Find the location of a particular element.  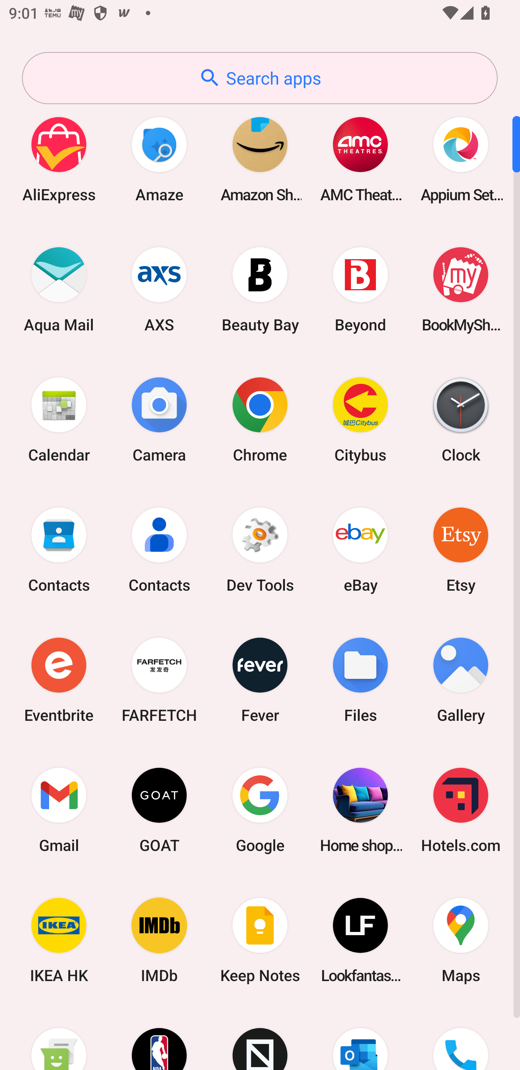

Contacts is located at coordinates (159, 549).